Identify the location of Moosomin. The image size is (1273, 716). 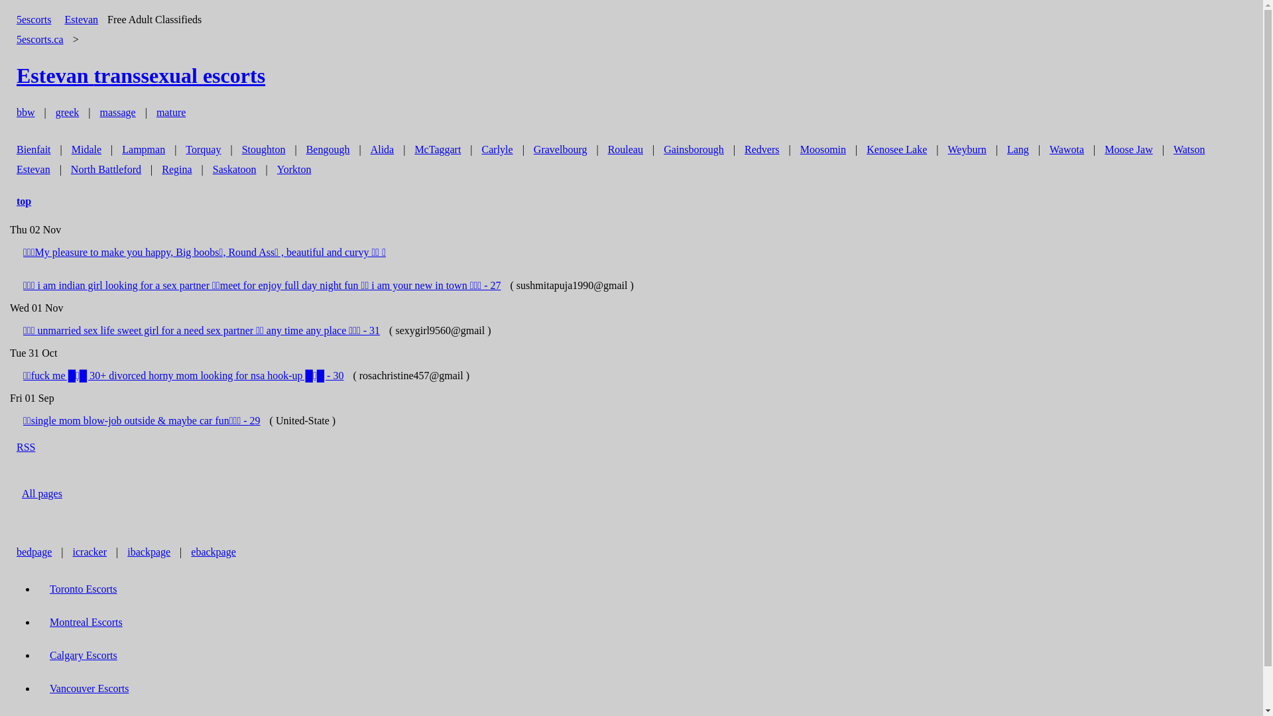
(823, 150).